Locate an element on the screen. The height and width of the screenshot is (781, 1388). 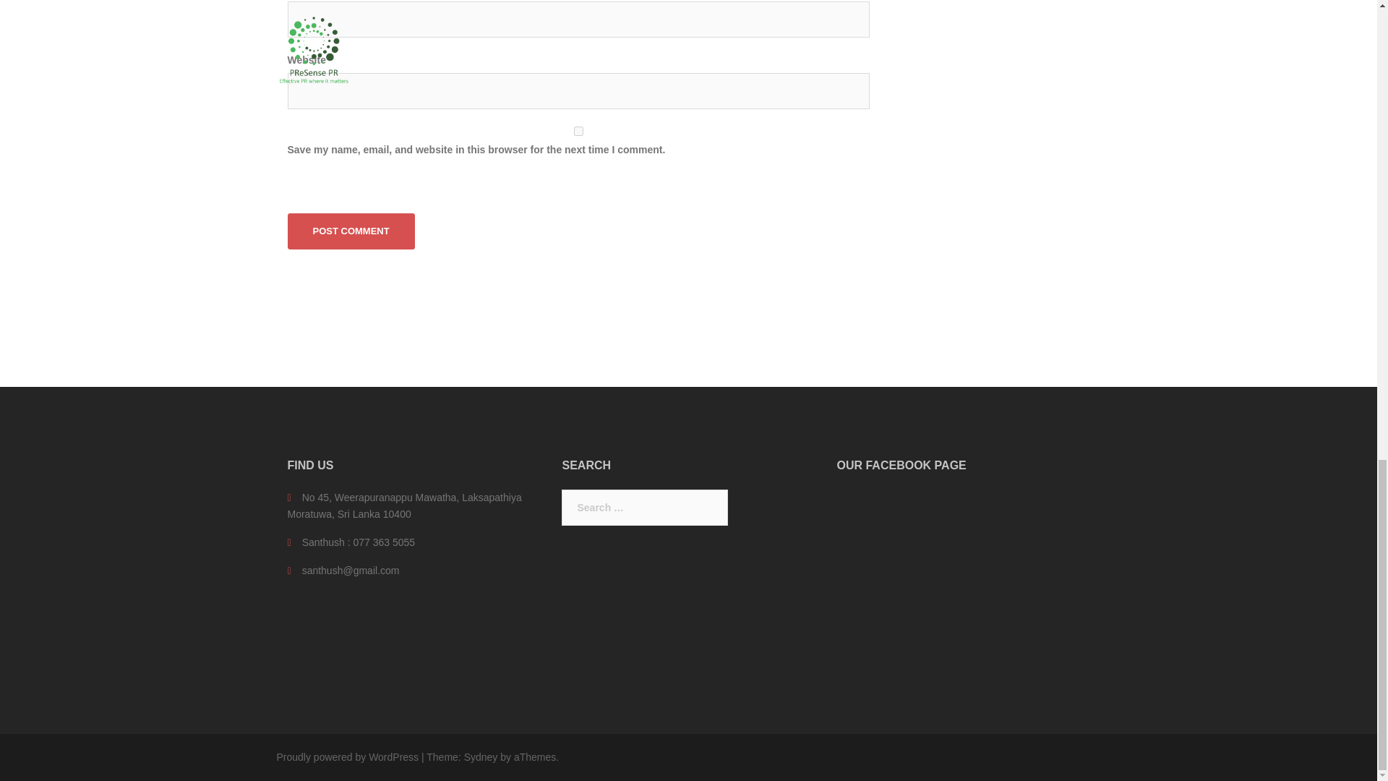
Post Comment is located at coordinates (351, 231).